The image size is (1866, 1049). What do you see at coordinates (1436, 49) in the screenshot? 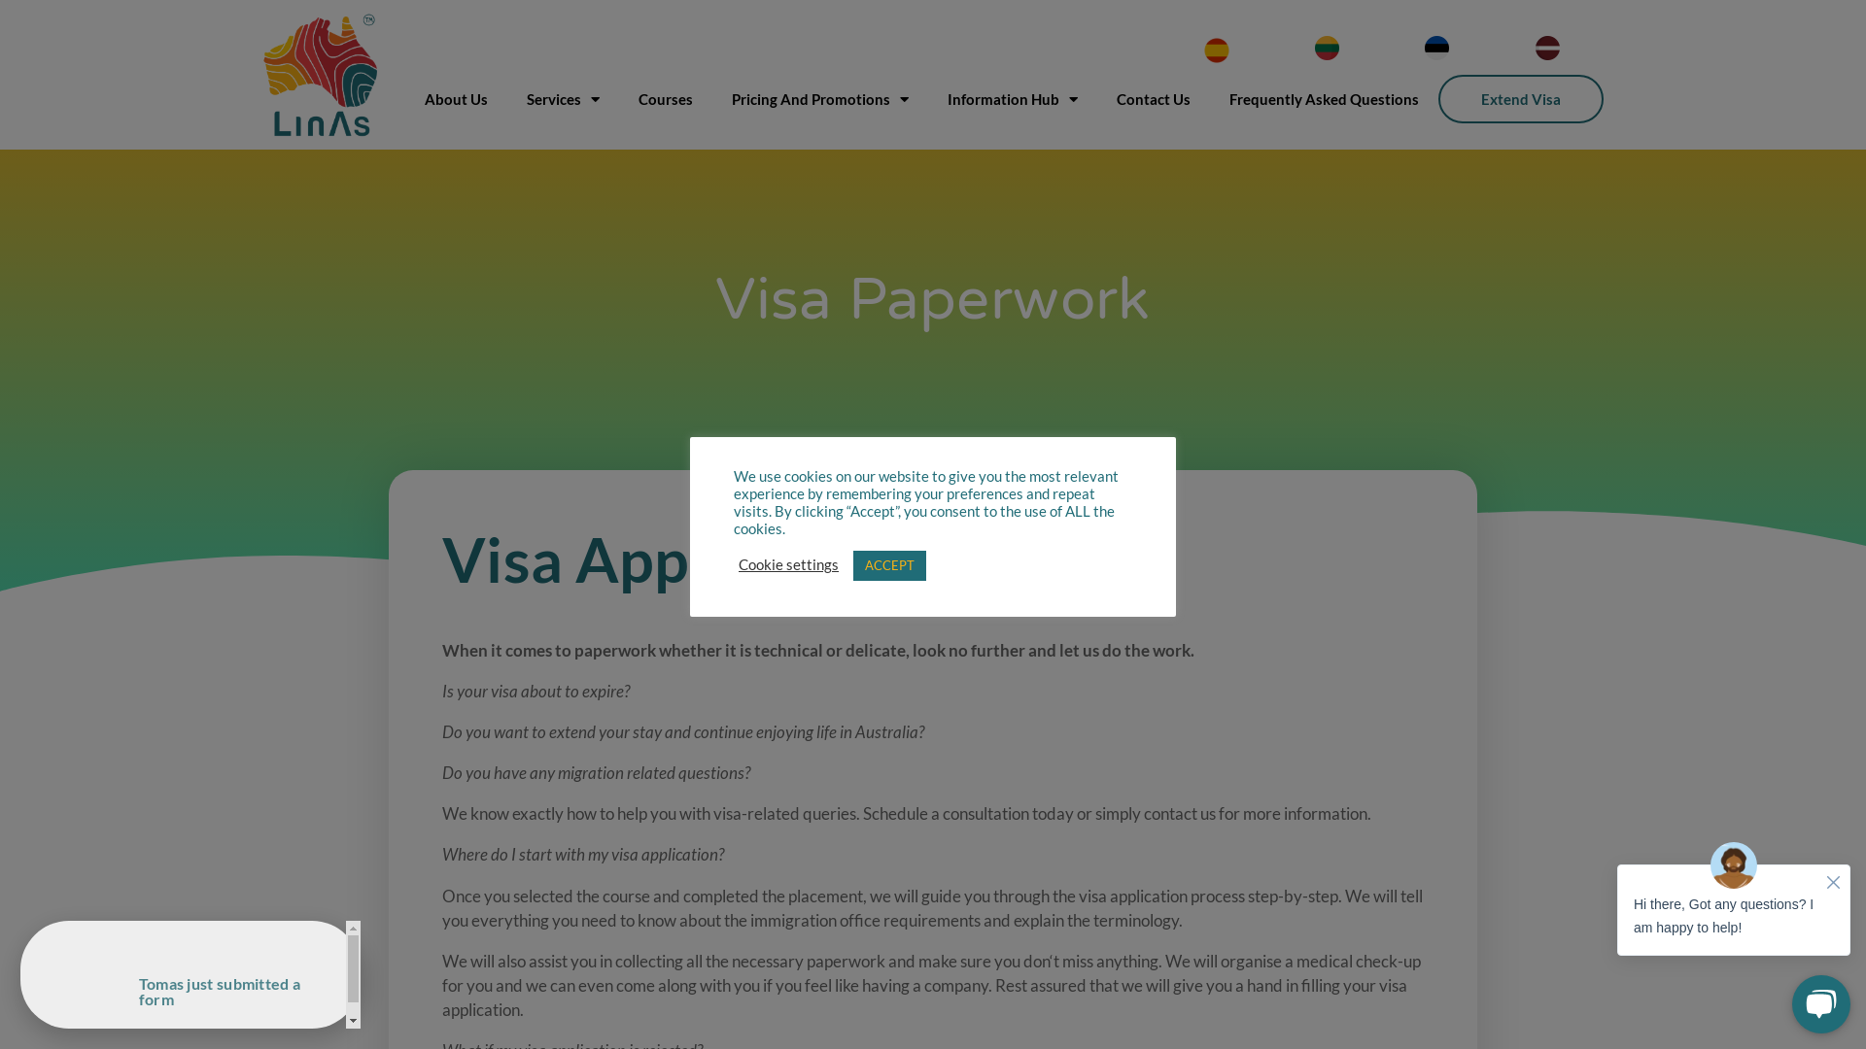
I see `estonia` at bounding box center [1436, 49].